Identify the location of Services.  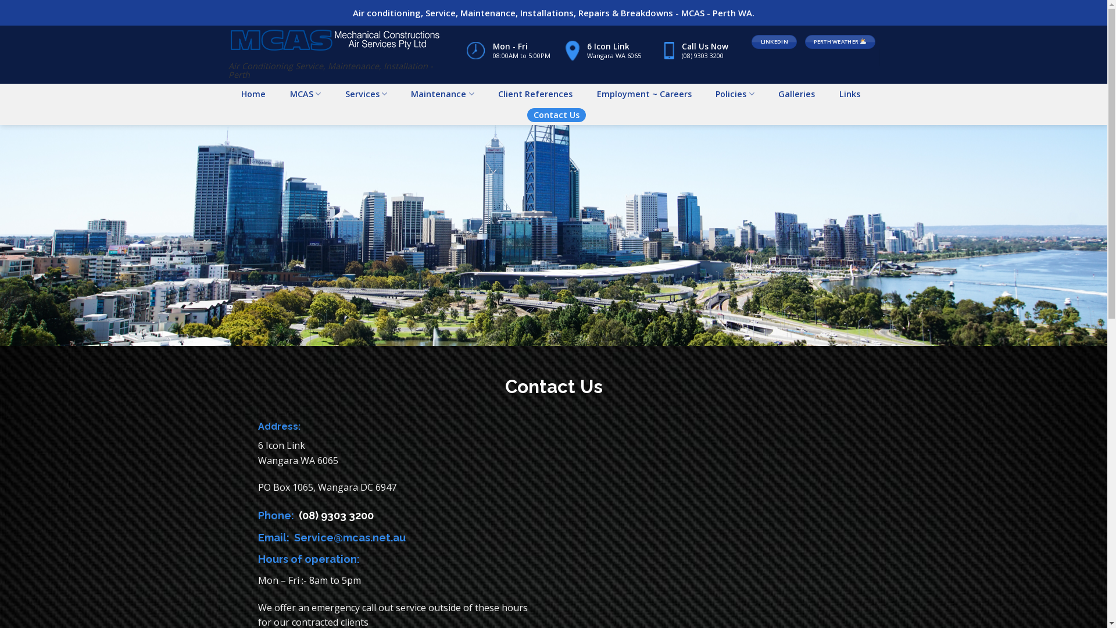
(366, 94).